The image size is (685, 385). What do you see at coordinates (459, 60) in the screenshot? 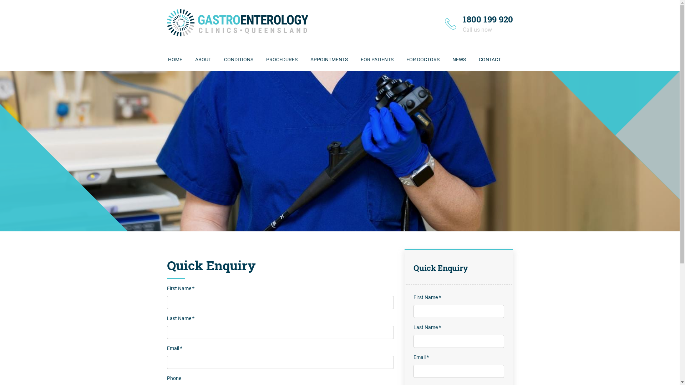
I see `NEWS` at bounding box center [459, 60].